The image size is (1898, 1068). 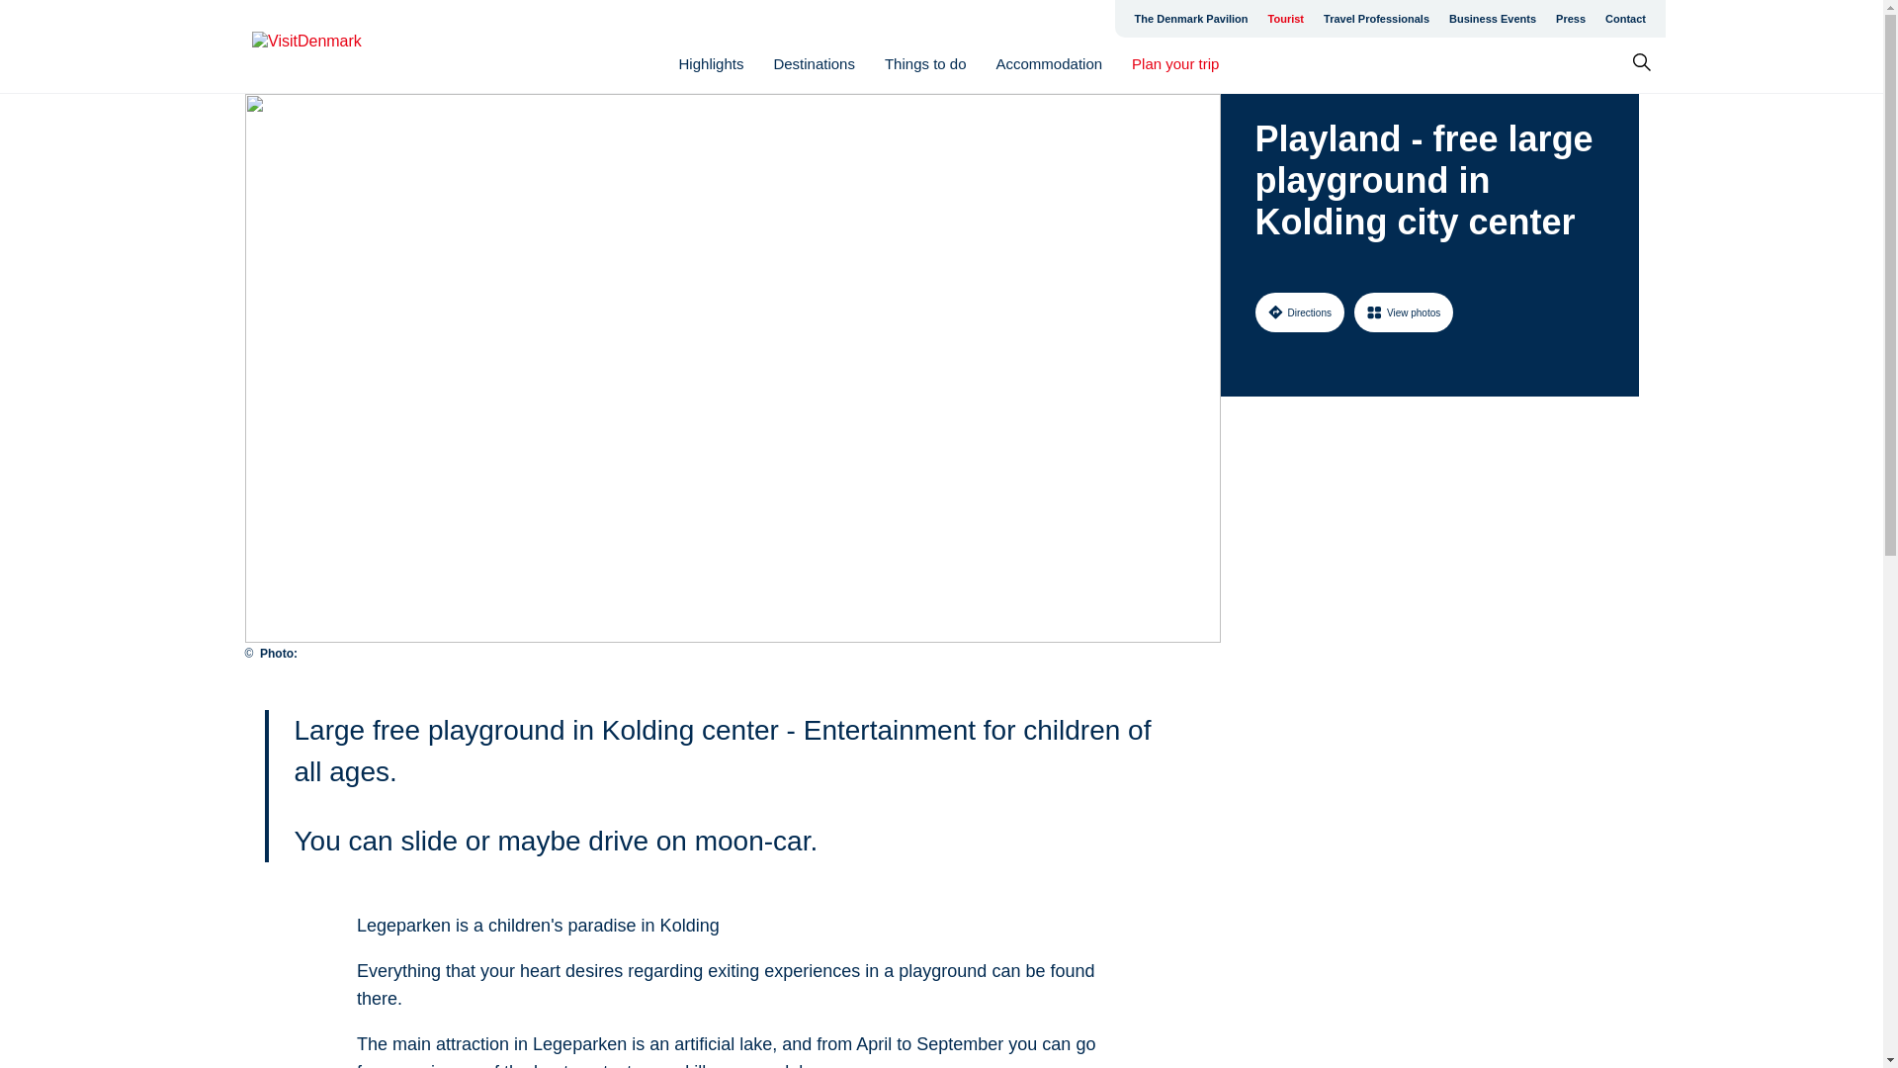 I want to click on Press, so click(x=1571, y=18).